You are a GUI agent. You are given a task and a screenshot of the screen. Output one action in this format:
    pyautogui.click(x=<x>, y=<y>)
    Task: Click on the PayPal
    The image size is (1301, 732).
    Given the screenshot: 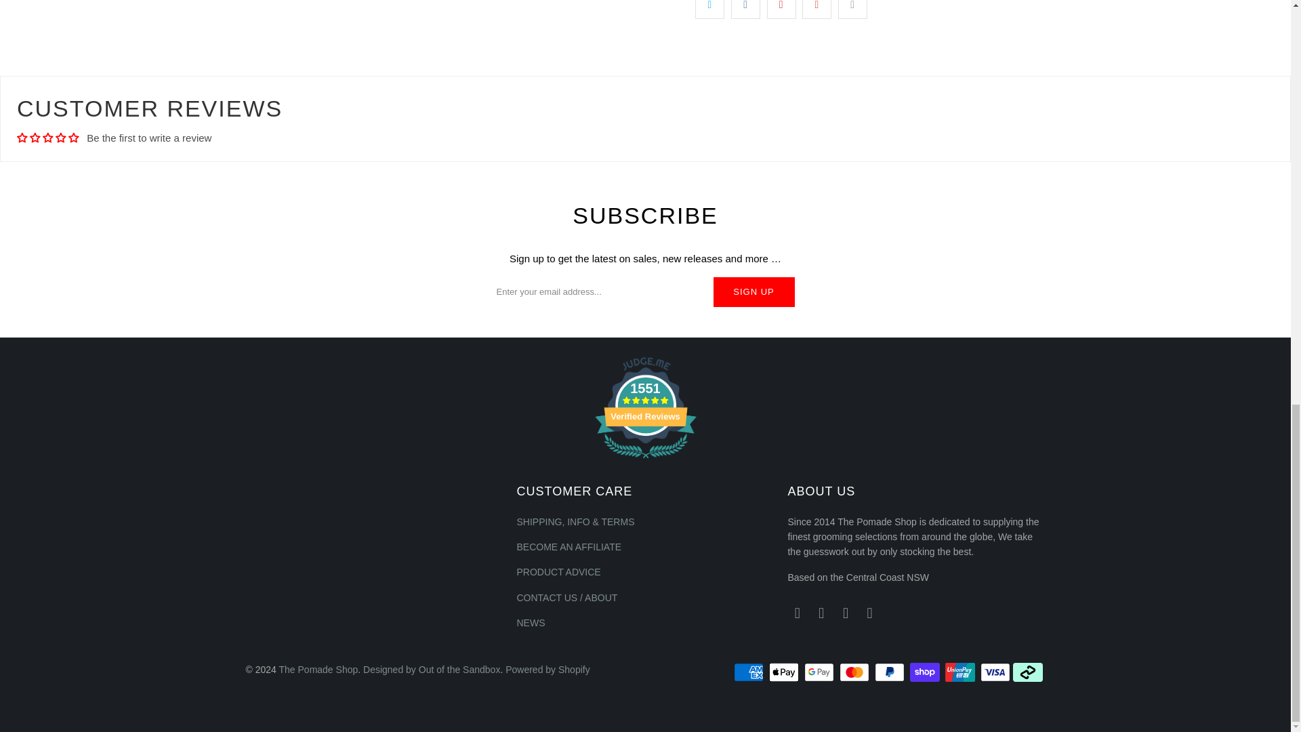 What is the action you would take?
    pyautogui.click(x=890, y=672)
    